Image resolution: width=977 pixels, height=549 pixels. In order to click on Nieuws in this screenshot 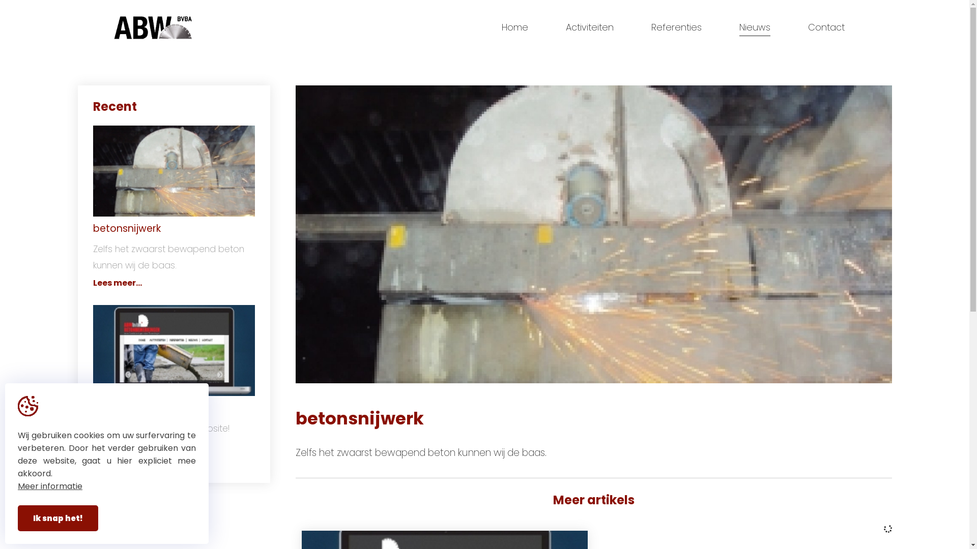, I will do `click(754, 27)`.